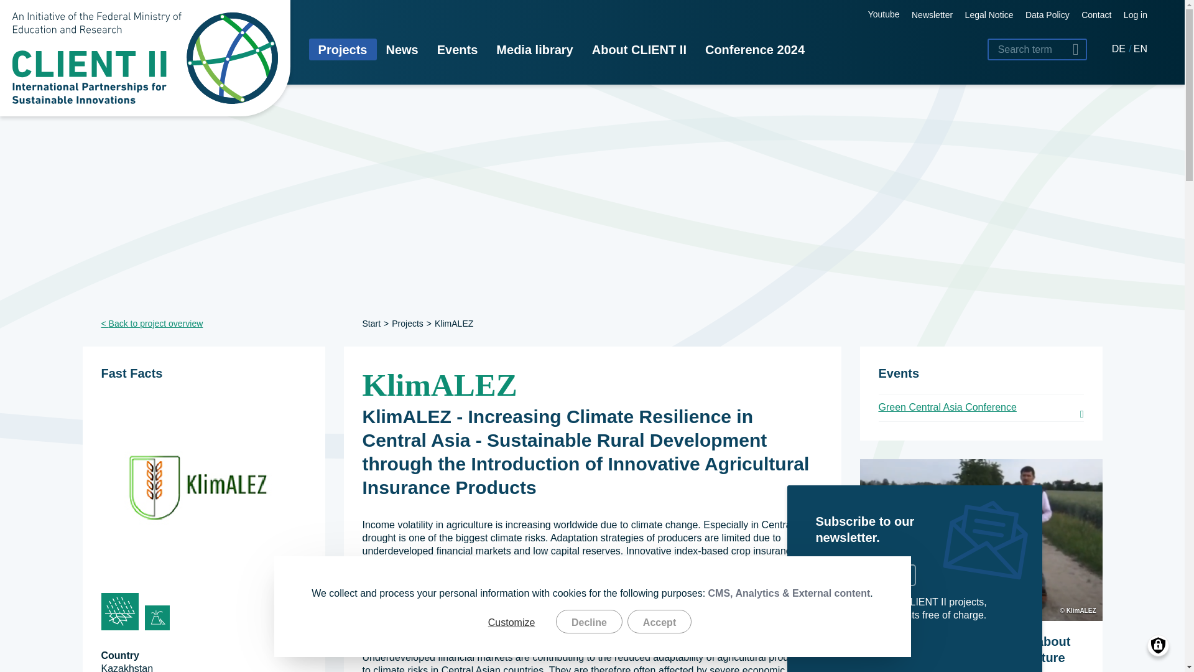 This screenshot has width=1194, height=672. Describe the element at coordinates (203, 324) in the screenshot. I see `Back to project overview` at that location.